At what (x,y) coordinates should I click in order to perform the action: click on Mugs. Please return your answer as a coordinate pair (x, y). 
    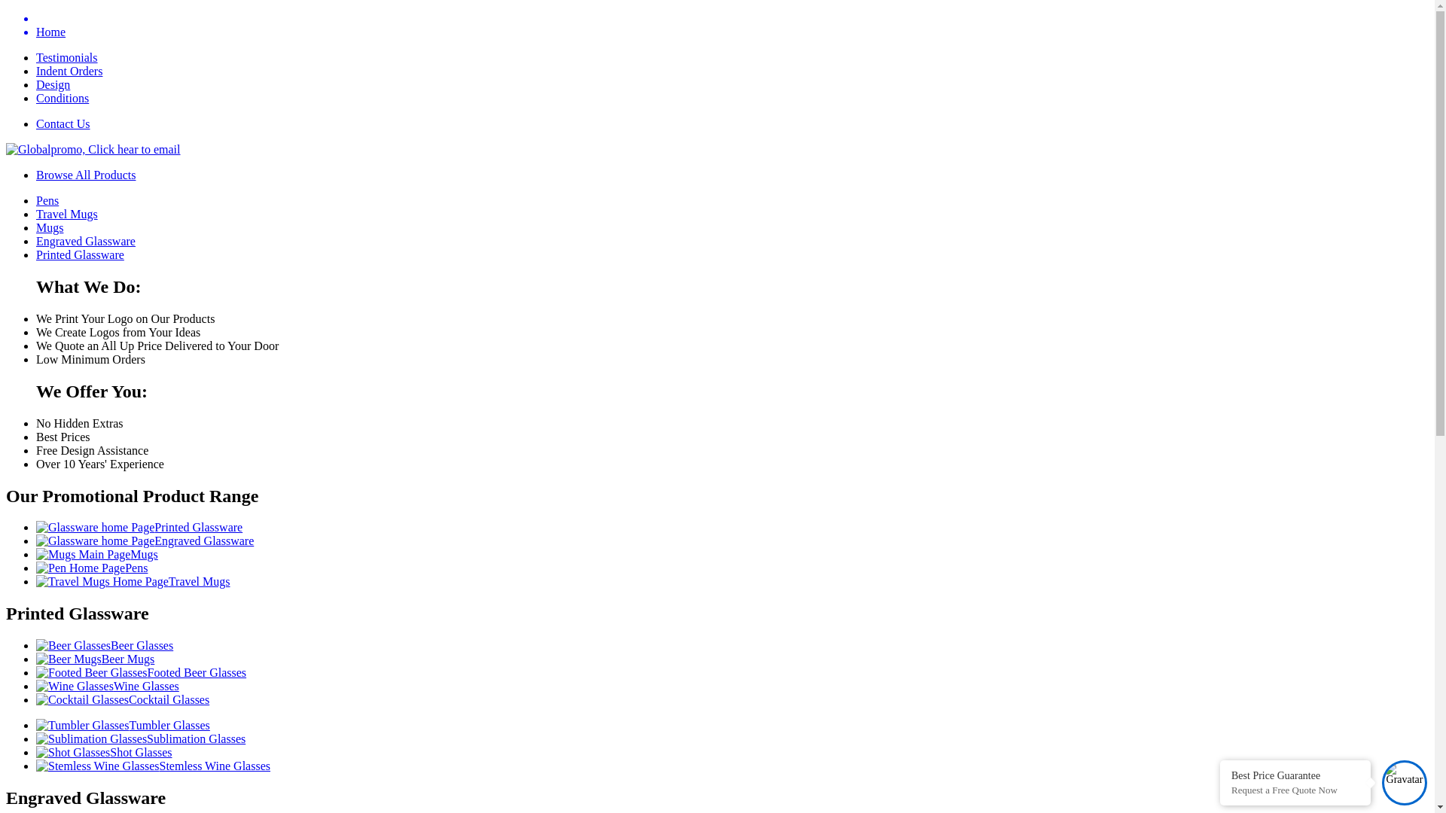
    Looking at the image, I should click on (97, 554).